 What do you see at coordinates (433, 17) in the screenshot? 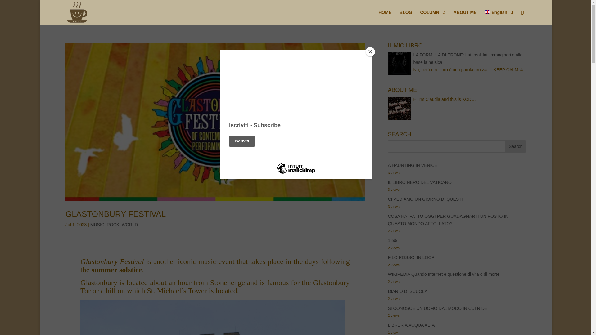
I see `COLUMN` at bounding box center [433, 17].